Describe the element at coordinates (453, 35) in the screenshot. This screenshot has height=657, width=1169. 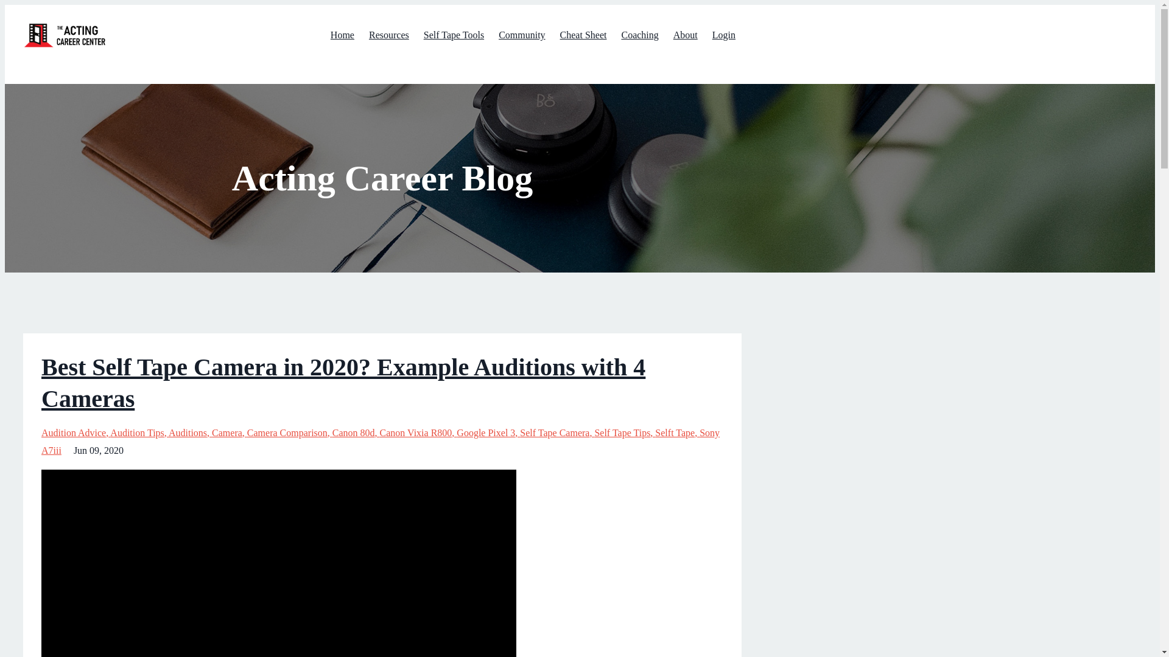
I see `Self Tape Tools` at that location.